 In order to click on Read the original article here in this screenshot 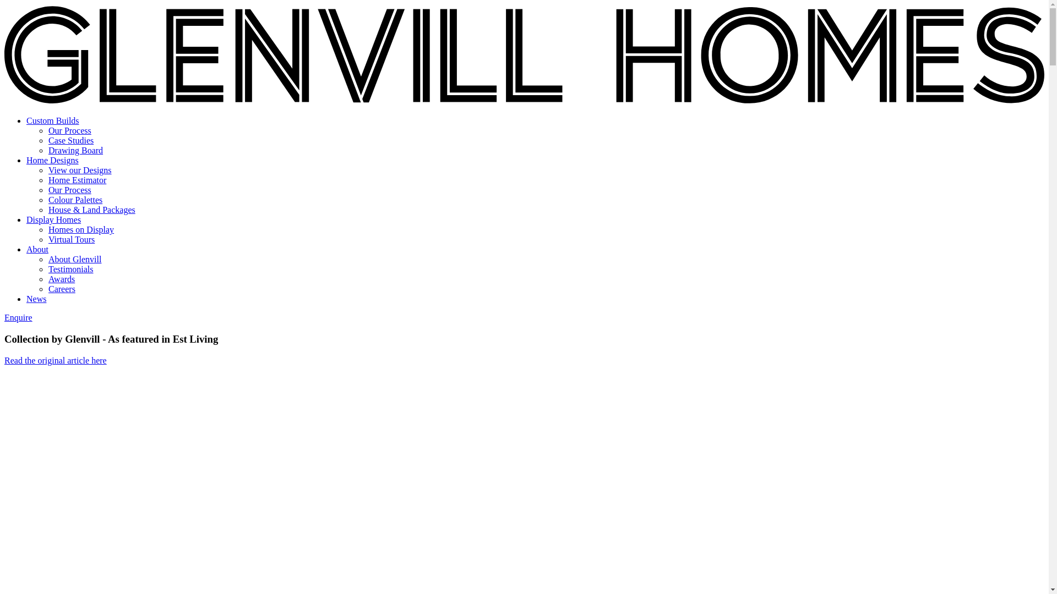, I will do `click(56, 361)`.